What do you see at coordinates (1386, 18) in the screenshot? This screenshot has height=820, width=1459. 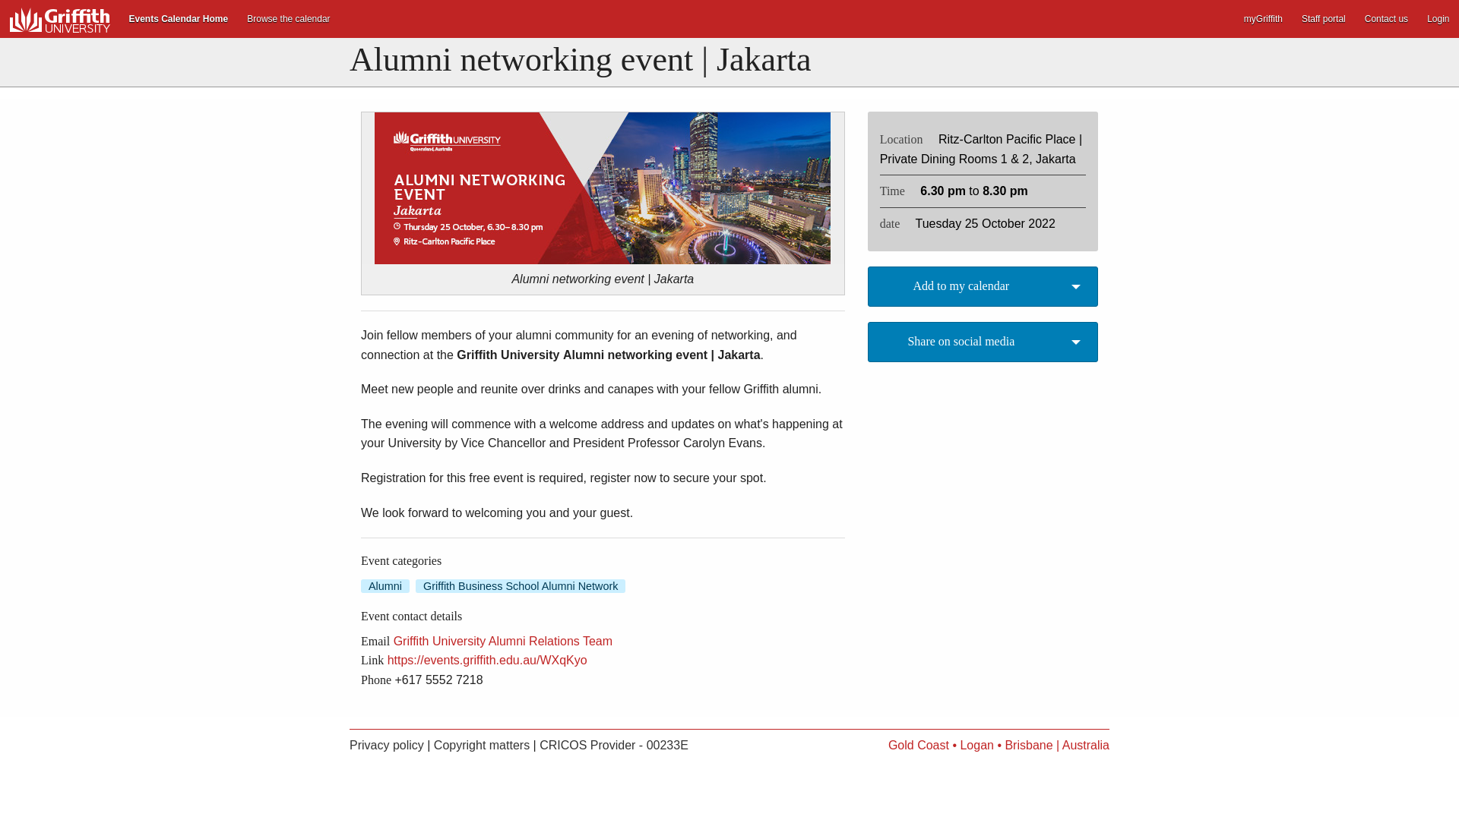 I see `Contact us` at bounding box center [1386, 18].